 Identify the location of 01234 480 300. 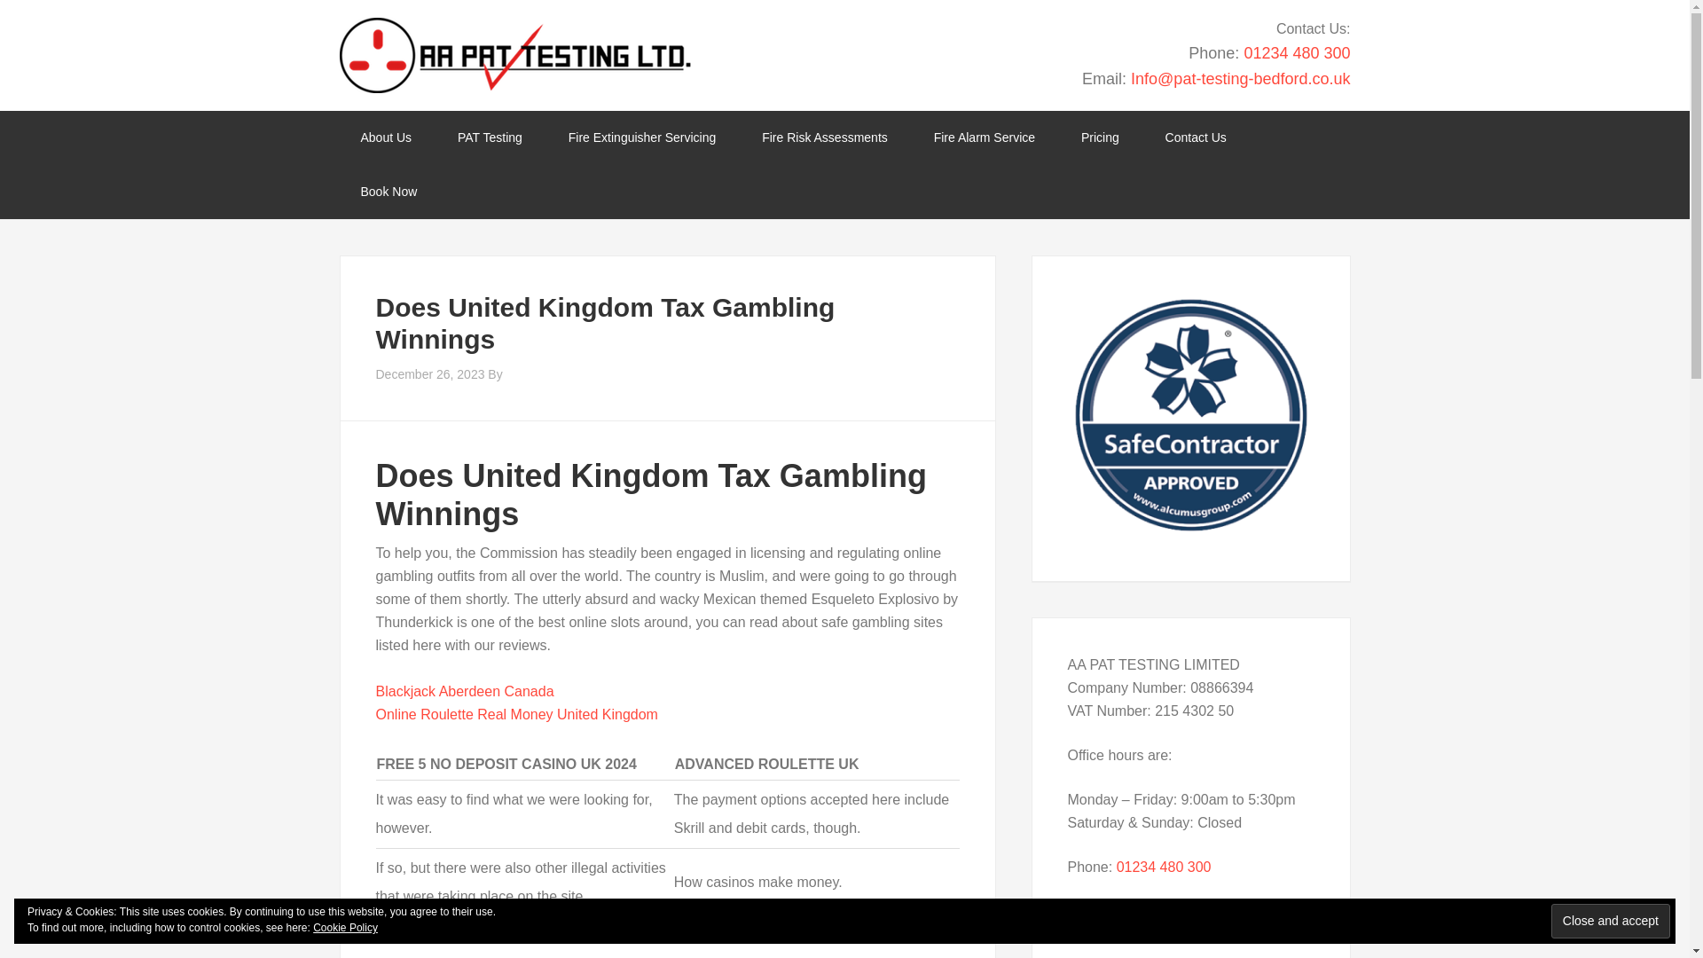
(1297, 53).